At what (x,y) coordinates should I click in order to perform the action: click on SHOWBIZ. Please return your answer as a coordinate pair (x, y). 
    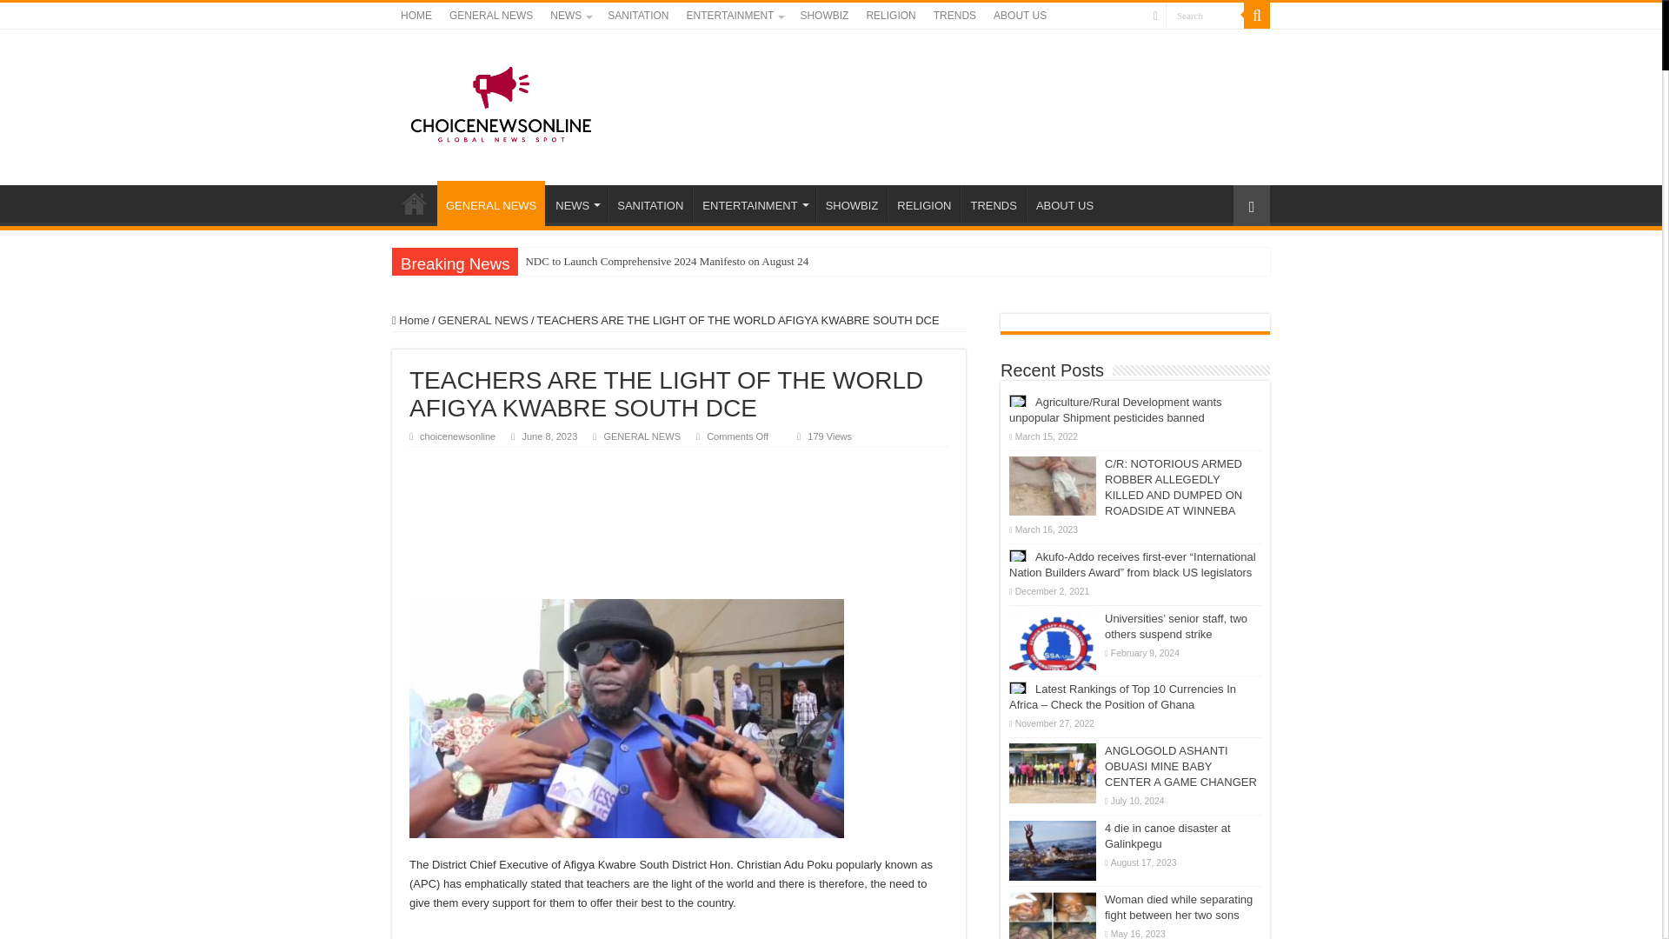
    Looking at the image, I should click on (824, 16).